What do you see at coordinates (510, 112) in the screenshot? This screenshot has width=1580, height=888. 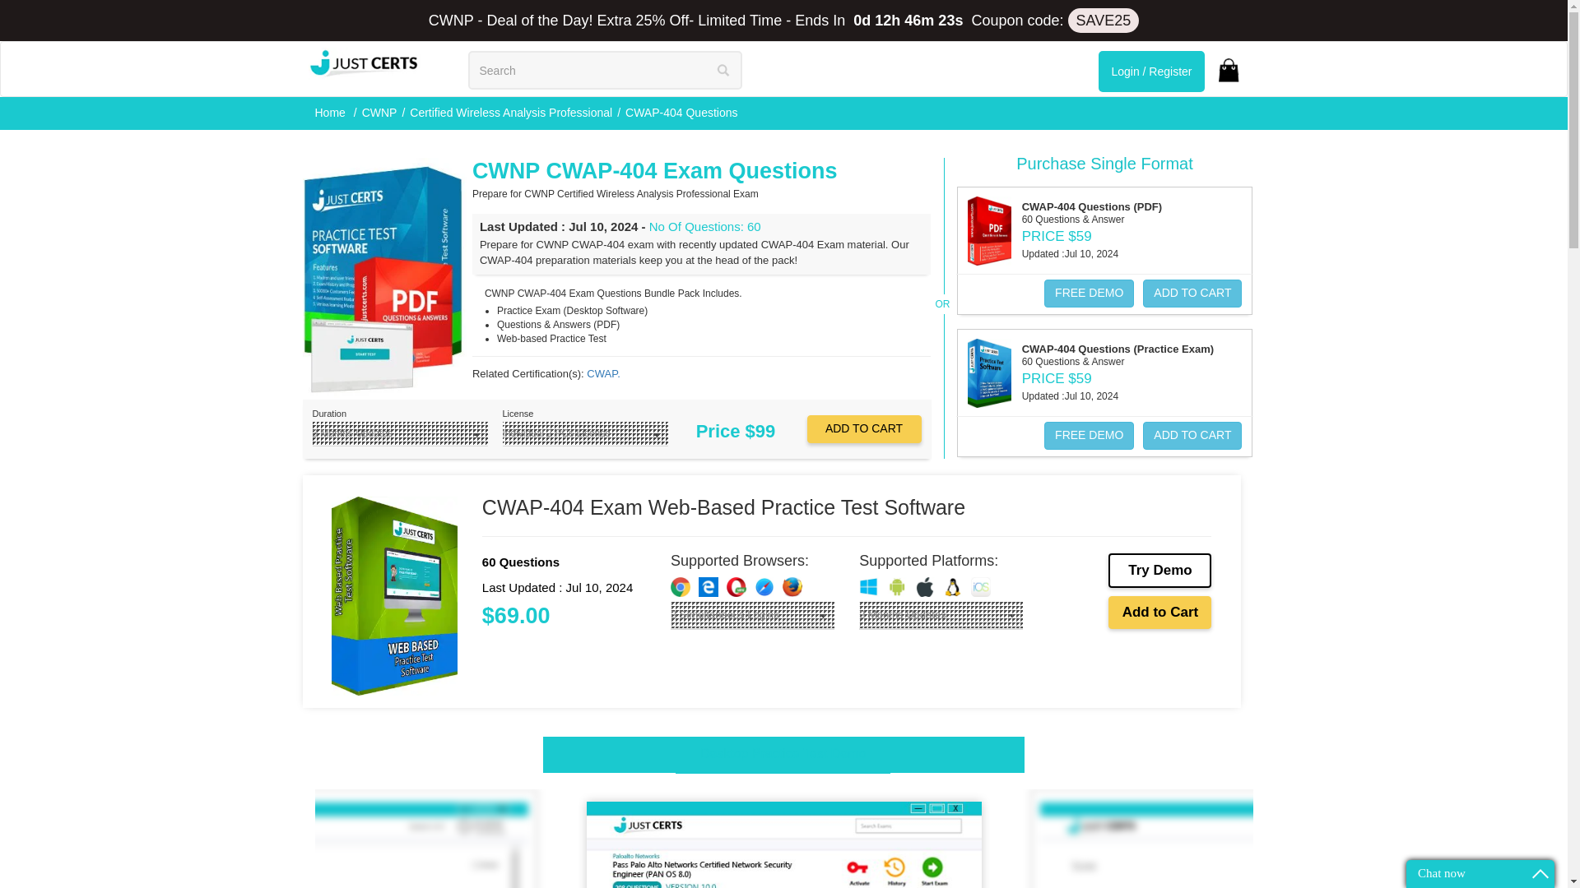 I see `Certified Wireless Analysis Professional` at bounding box center [510, 112].